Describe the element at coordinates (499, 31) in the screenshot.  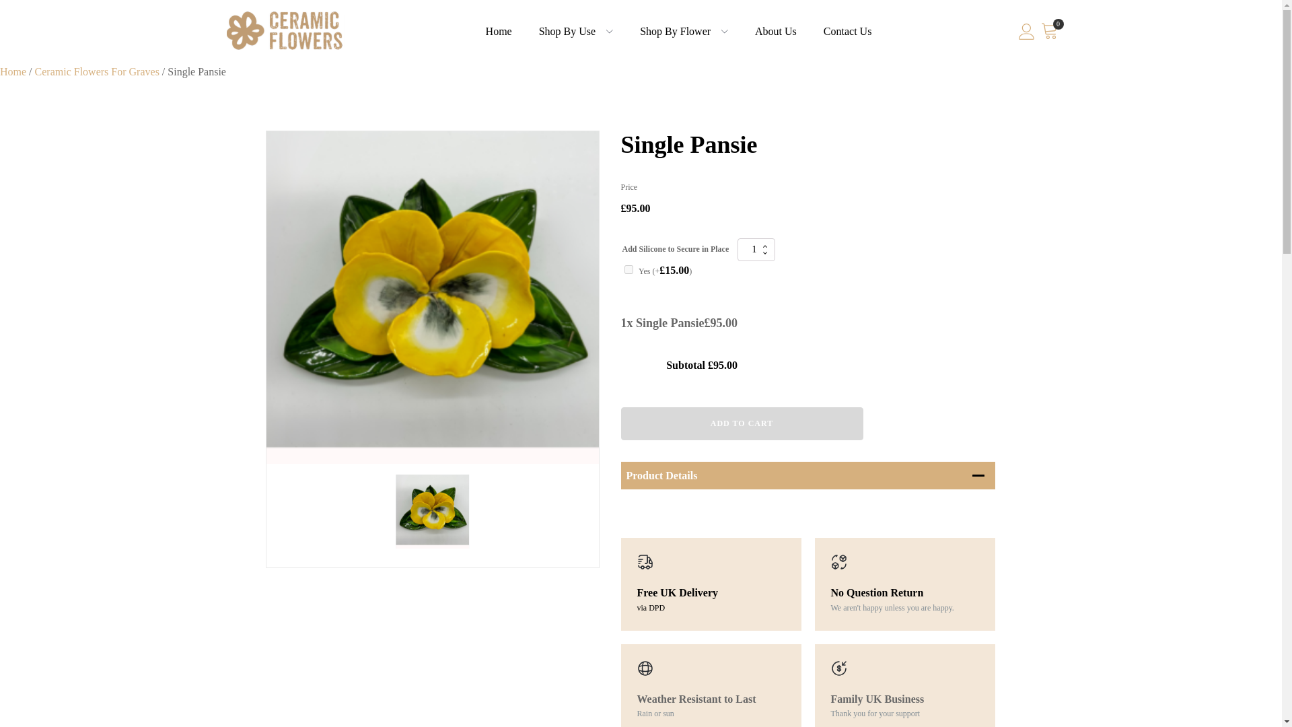
I see `Home` at that location.